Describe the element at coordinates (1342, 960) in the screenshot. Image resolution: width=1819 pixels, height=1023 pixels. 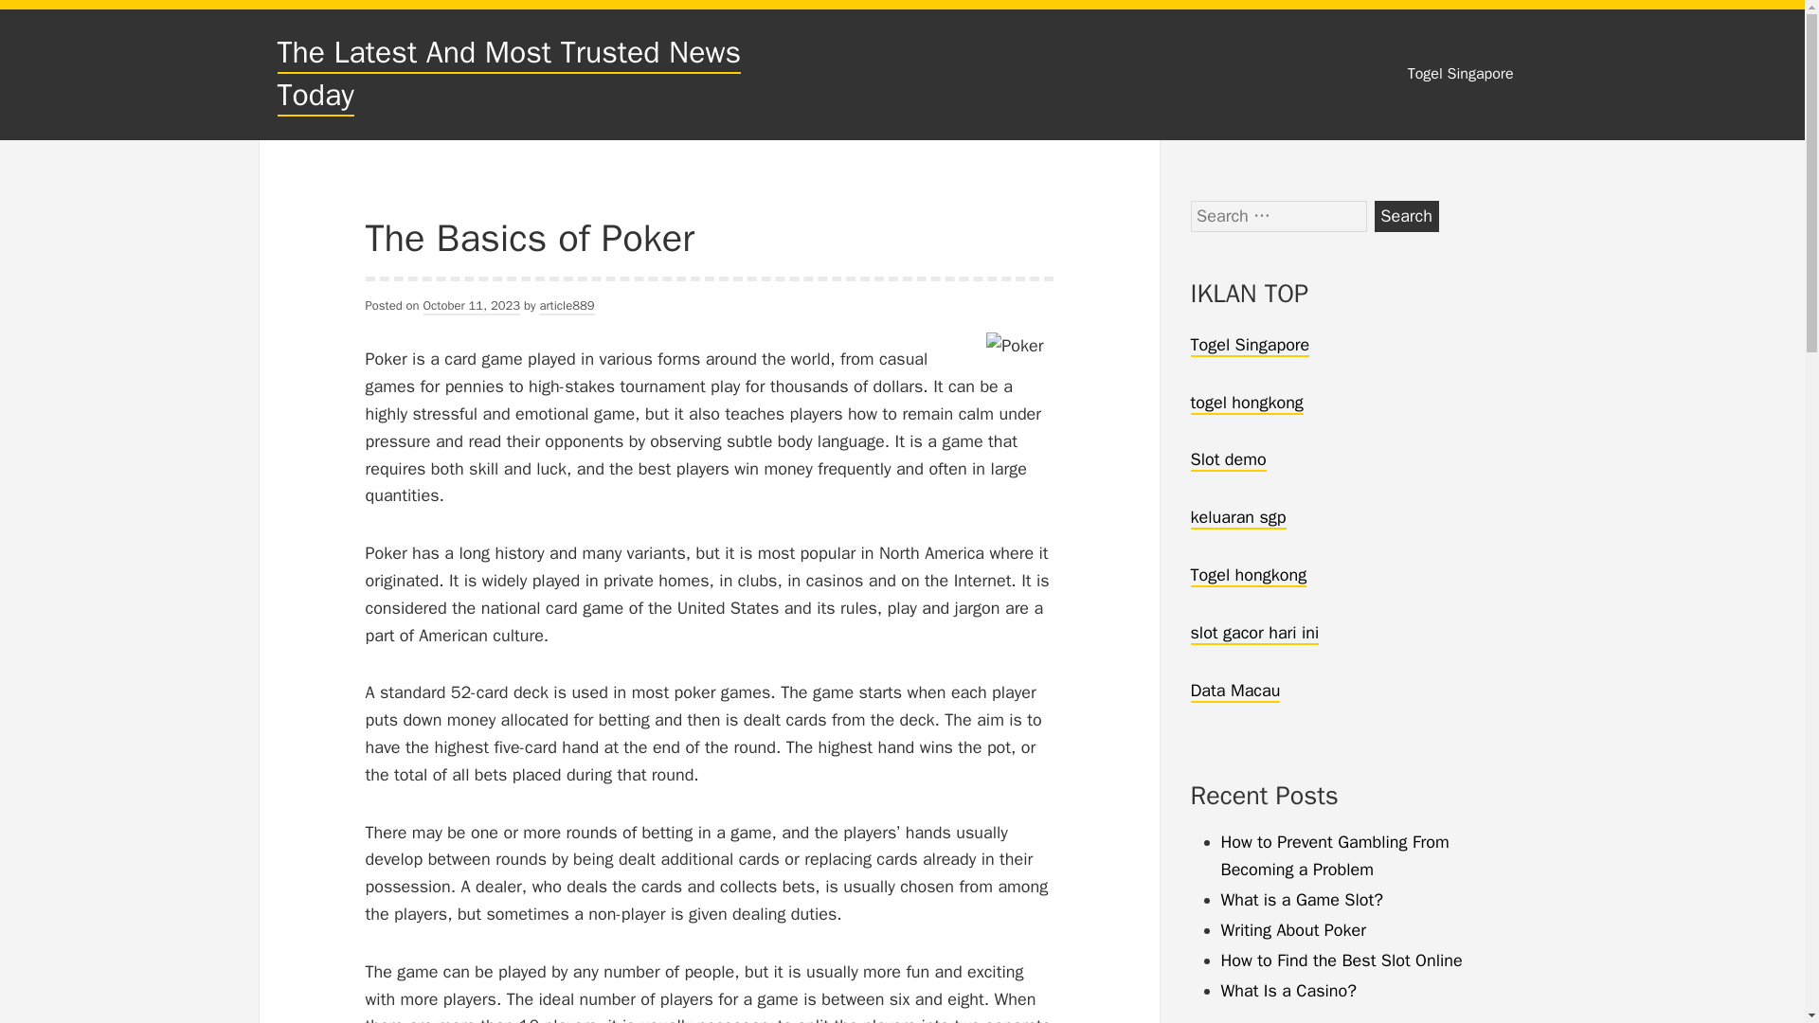
I see `How to Find the Best Slot Online` at that location.